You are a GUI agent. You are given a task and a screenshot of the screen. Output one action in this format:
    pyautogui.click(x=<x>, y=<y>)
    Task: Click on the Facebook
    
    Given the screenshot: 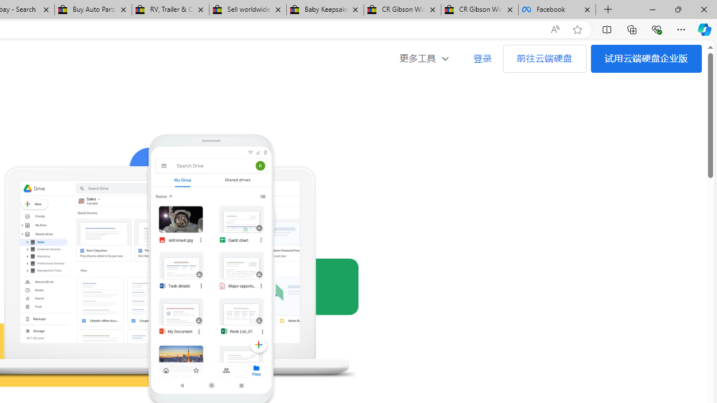 What is the action you would take?
    pyautogui.click(x=557, y=10)
    